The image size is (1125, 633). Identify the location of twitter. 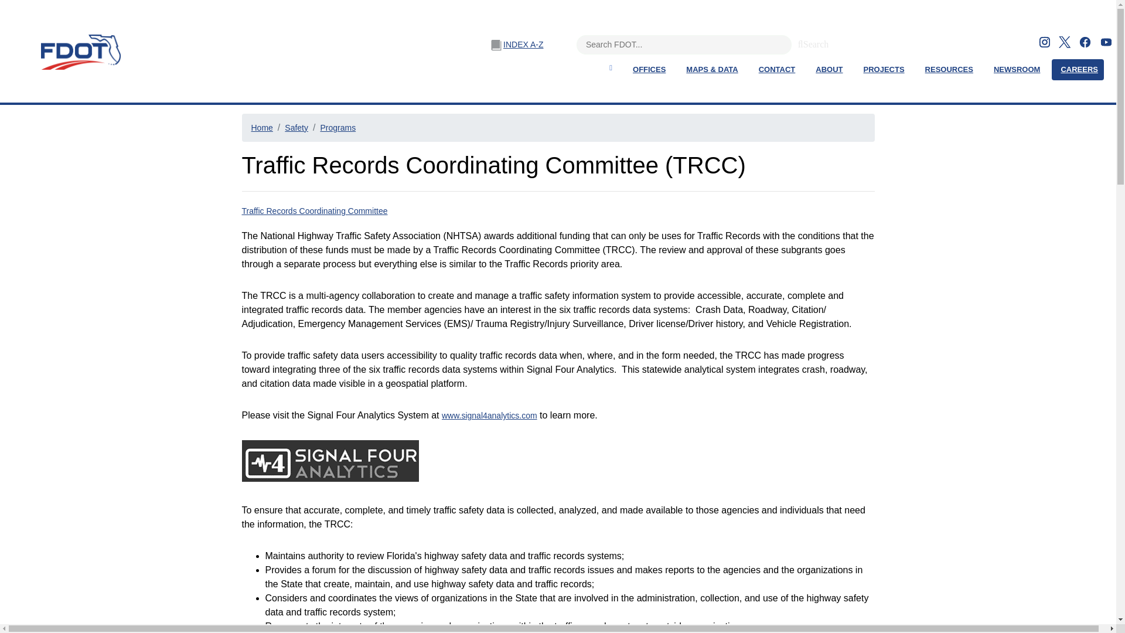
(1064, 41).